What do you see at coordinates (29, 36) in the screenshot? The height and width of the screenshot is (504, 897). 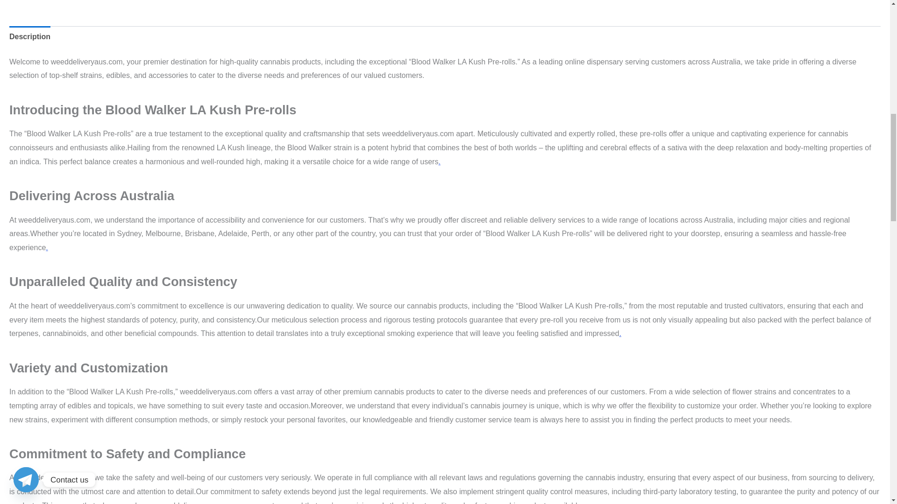 I see `Description` at bounding box center [29, 36].